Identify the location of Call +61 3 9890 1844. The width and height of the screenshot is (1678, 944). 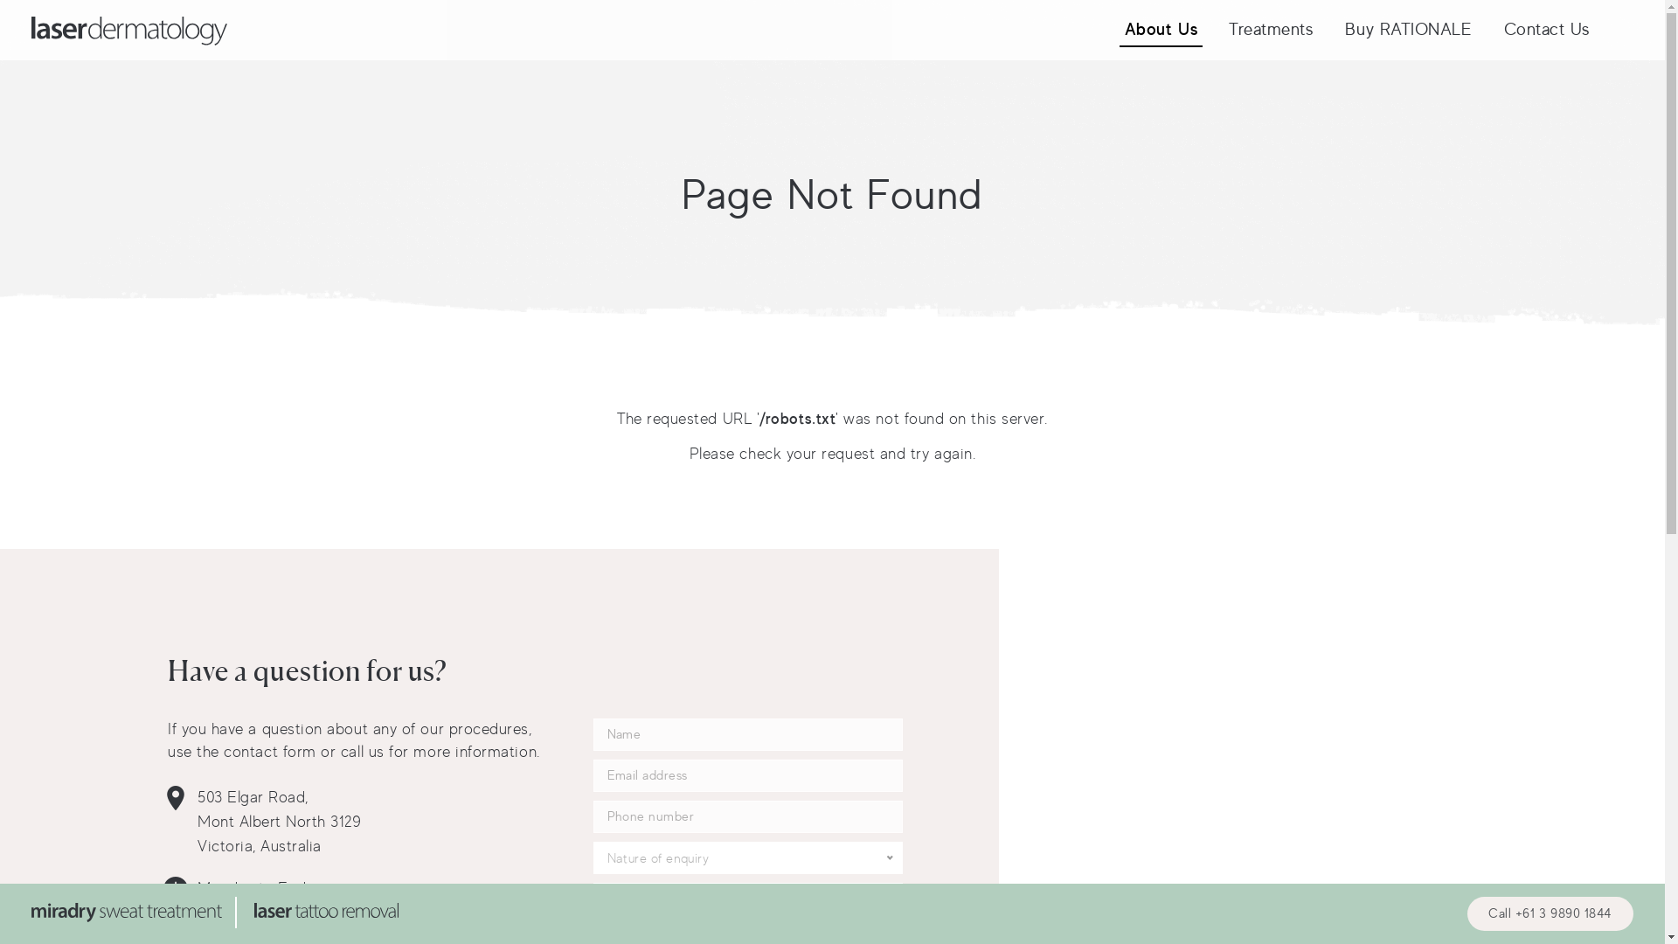
(1550, 914).